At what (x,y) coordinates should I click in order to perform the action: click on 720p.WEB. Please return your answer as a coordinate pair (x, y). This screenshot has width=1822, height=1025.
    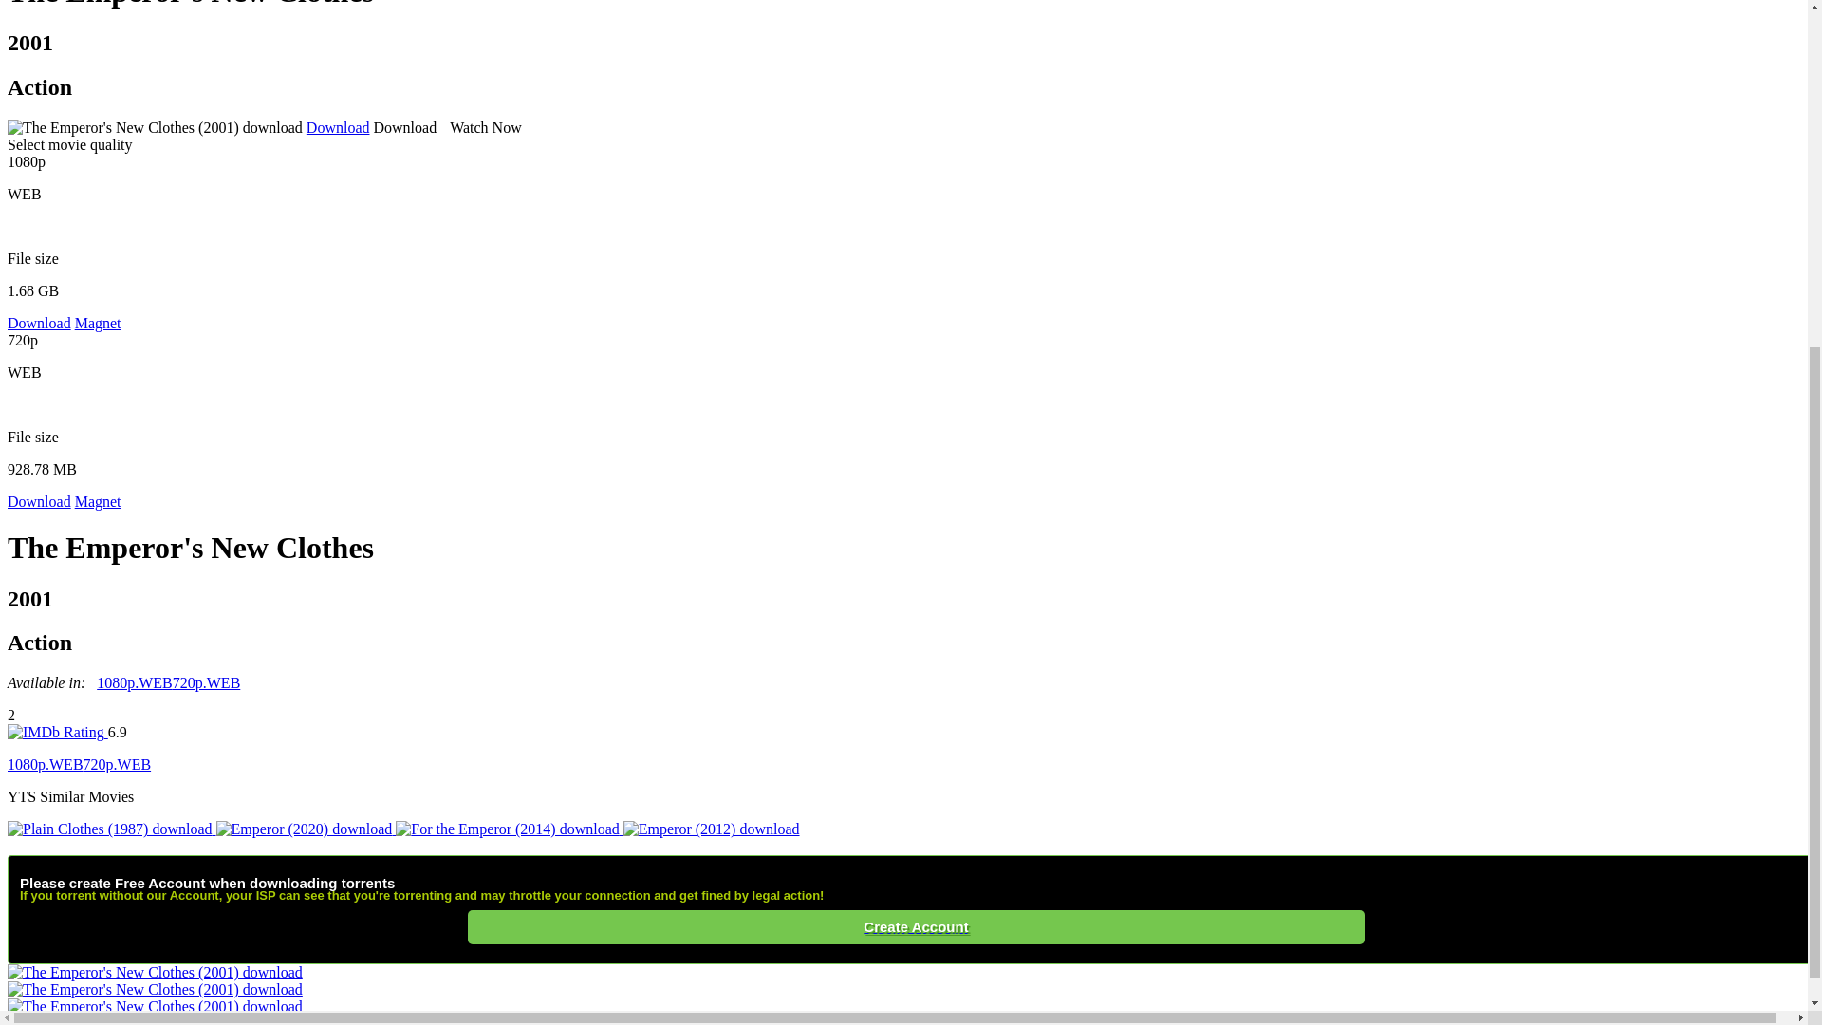
    Looking at the image, I should click on (207, 681).